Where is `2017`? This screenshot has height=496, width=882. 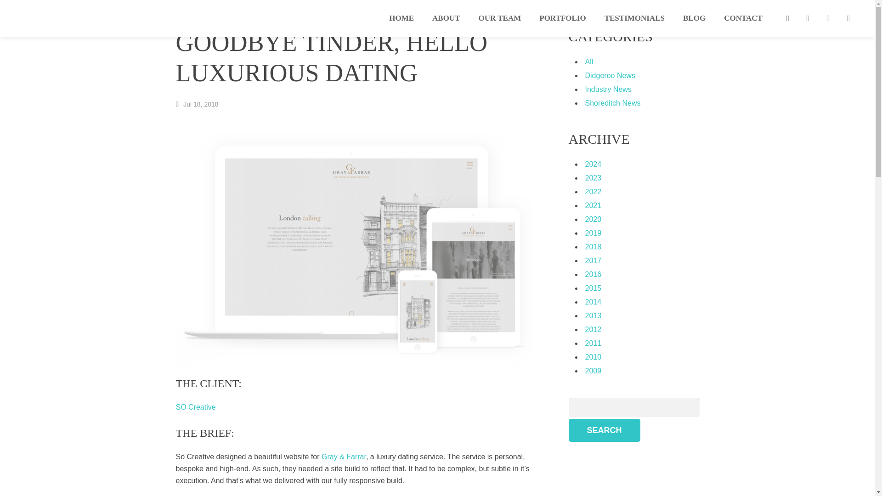 2017 is located at coordinates (594, 260).